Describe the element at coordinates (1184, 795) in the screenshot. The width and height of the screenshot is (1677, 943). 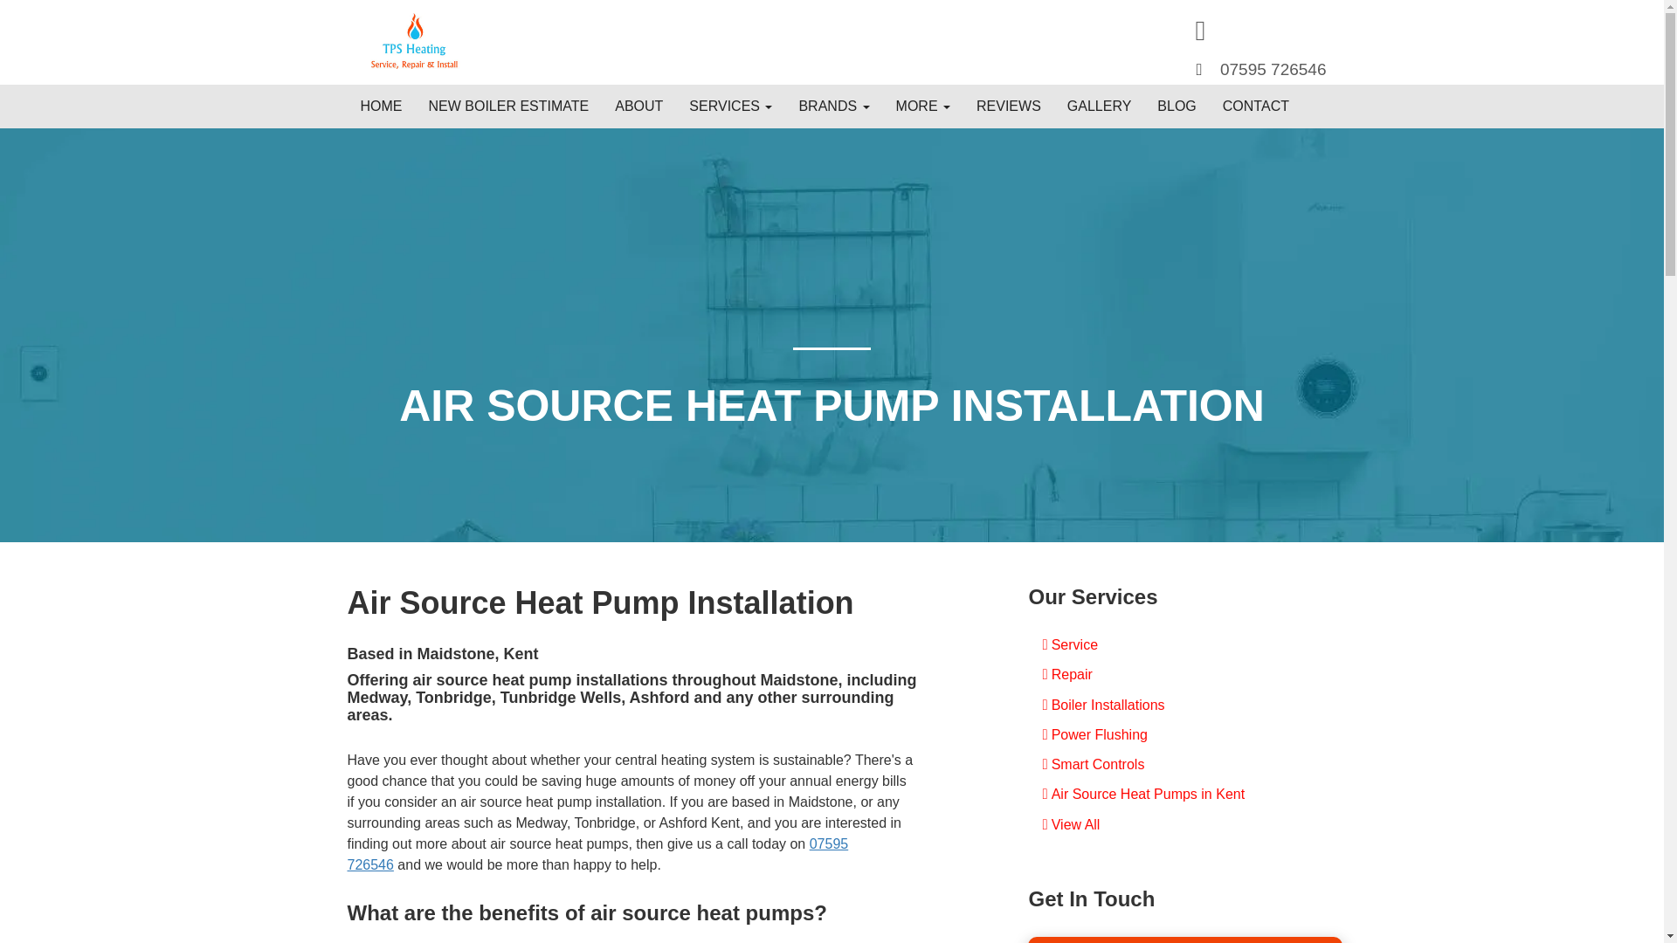
I see `Air Source Heat Pumps in Kent` at that location.